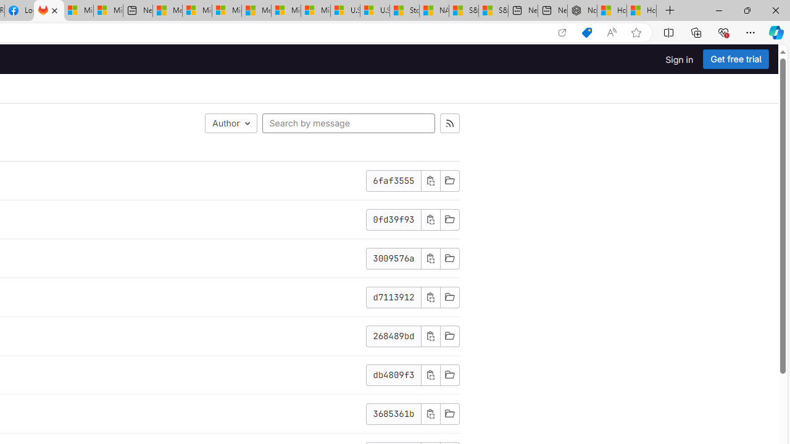  What do you see at coordinates (736, 59) in the screenshot?
I see `Get free trial` at bounding box center [736, 59].